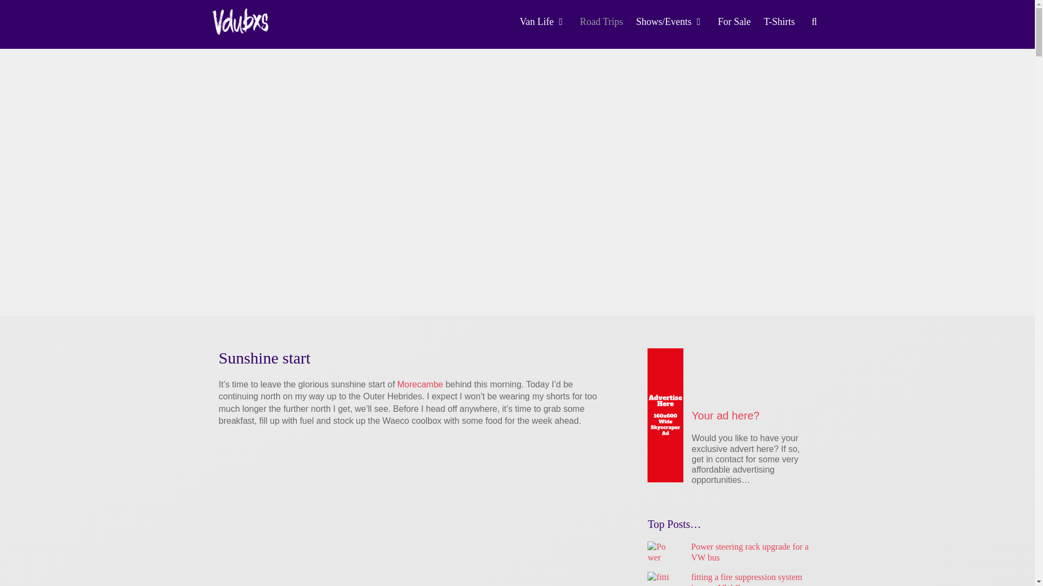  Describe the element at coordinates (602, 22) in the screenshot. I see `Road Trips` at that location.